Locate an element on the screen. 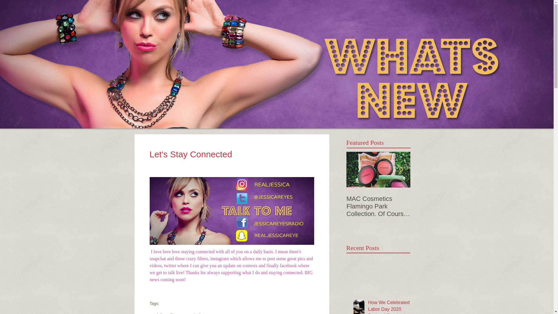 Image resolution: width=558 pixels, height=314 pixels. instagram is located at coordinates (219, 258).